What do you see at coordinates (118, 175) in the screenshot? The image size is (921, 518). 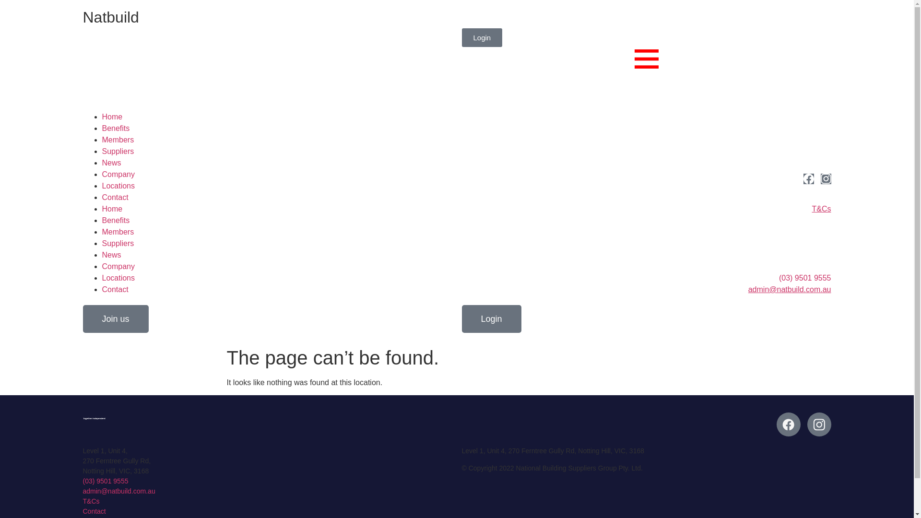 I see `Company` at bounding box center [118, 175].